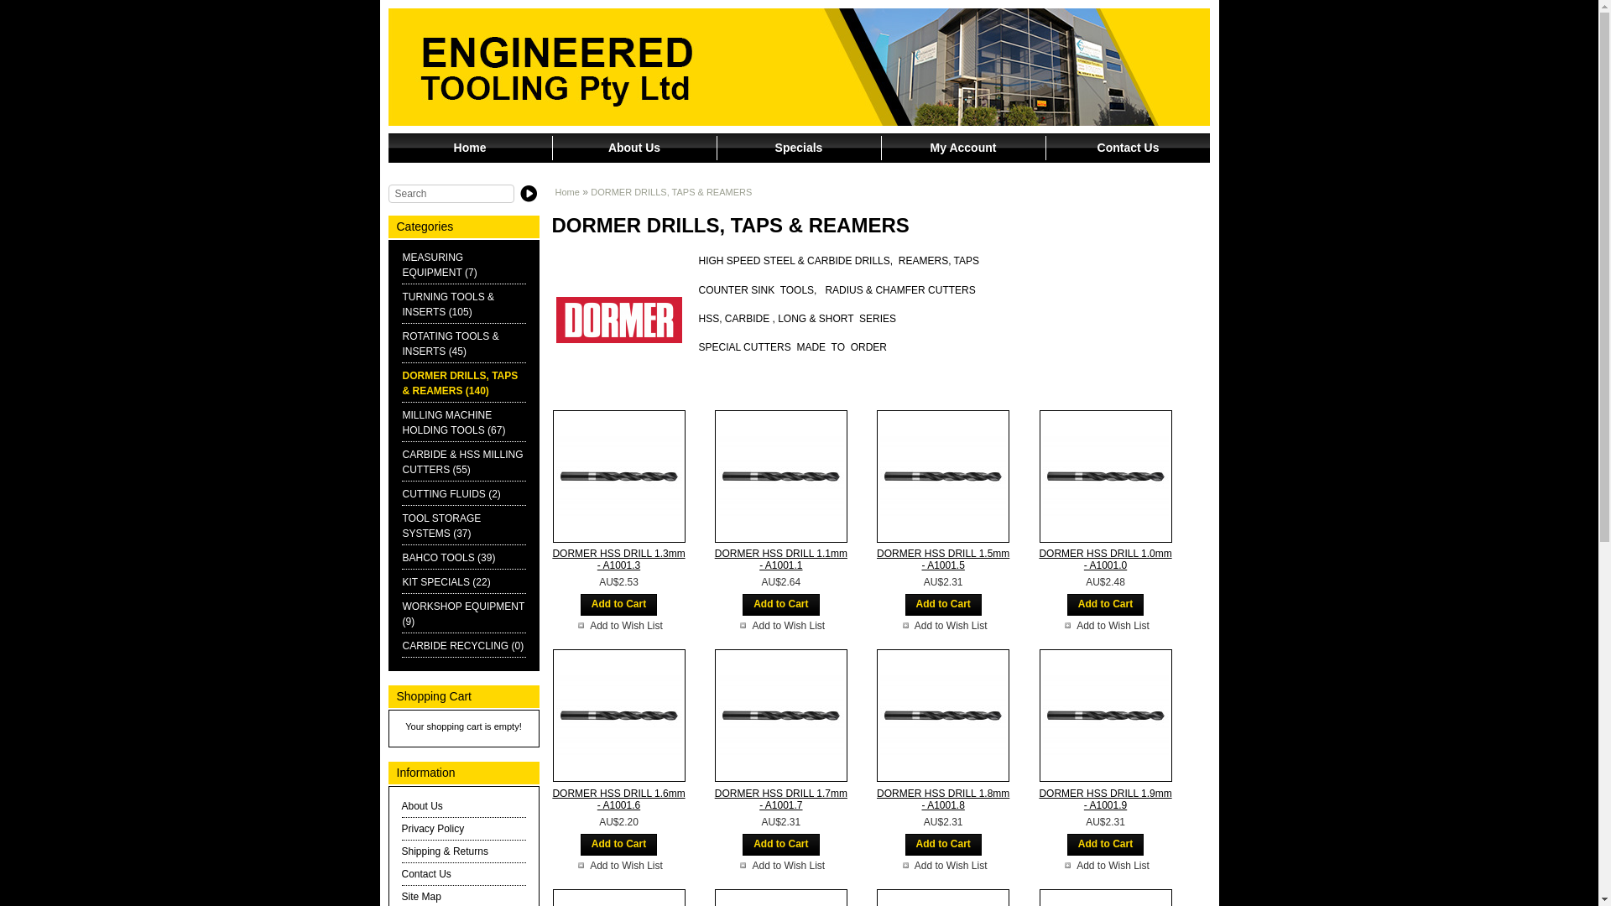 The height and width of the screenshot is (906, 1611). Describe the element at coordinates (463, 646) in the screenshot. I see `CARBIDE RECYCLING (0)` at that location.